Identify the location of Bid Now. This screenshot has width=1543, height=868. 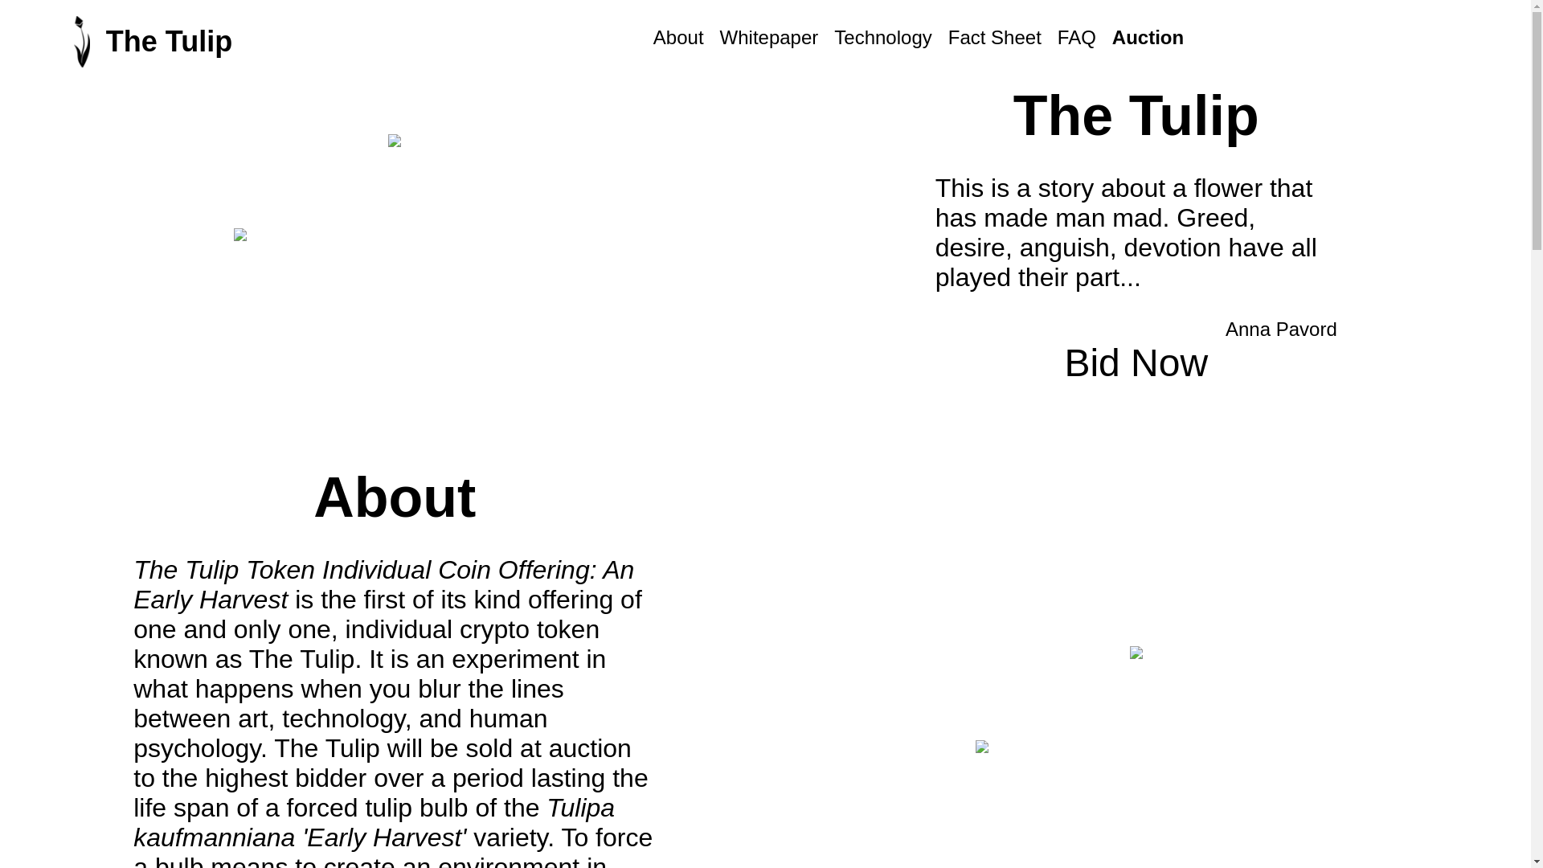
(1136, 363).